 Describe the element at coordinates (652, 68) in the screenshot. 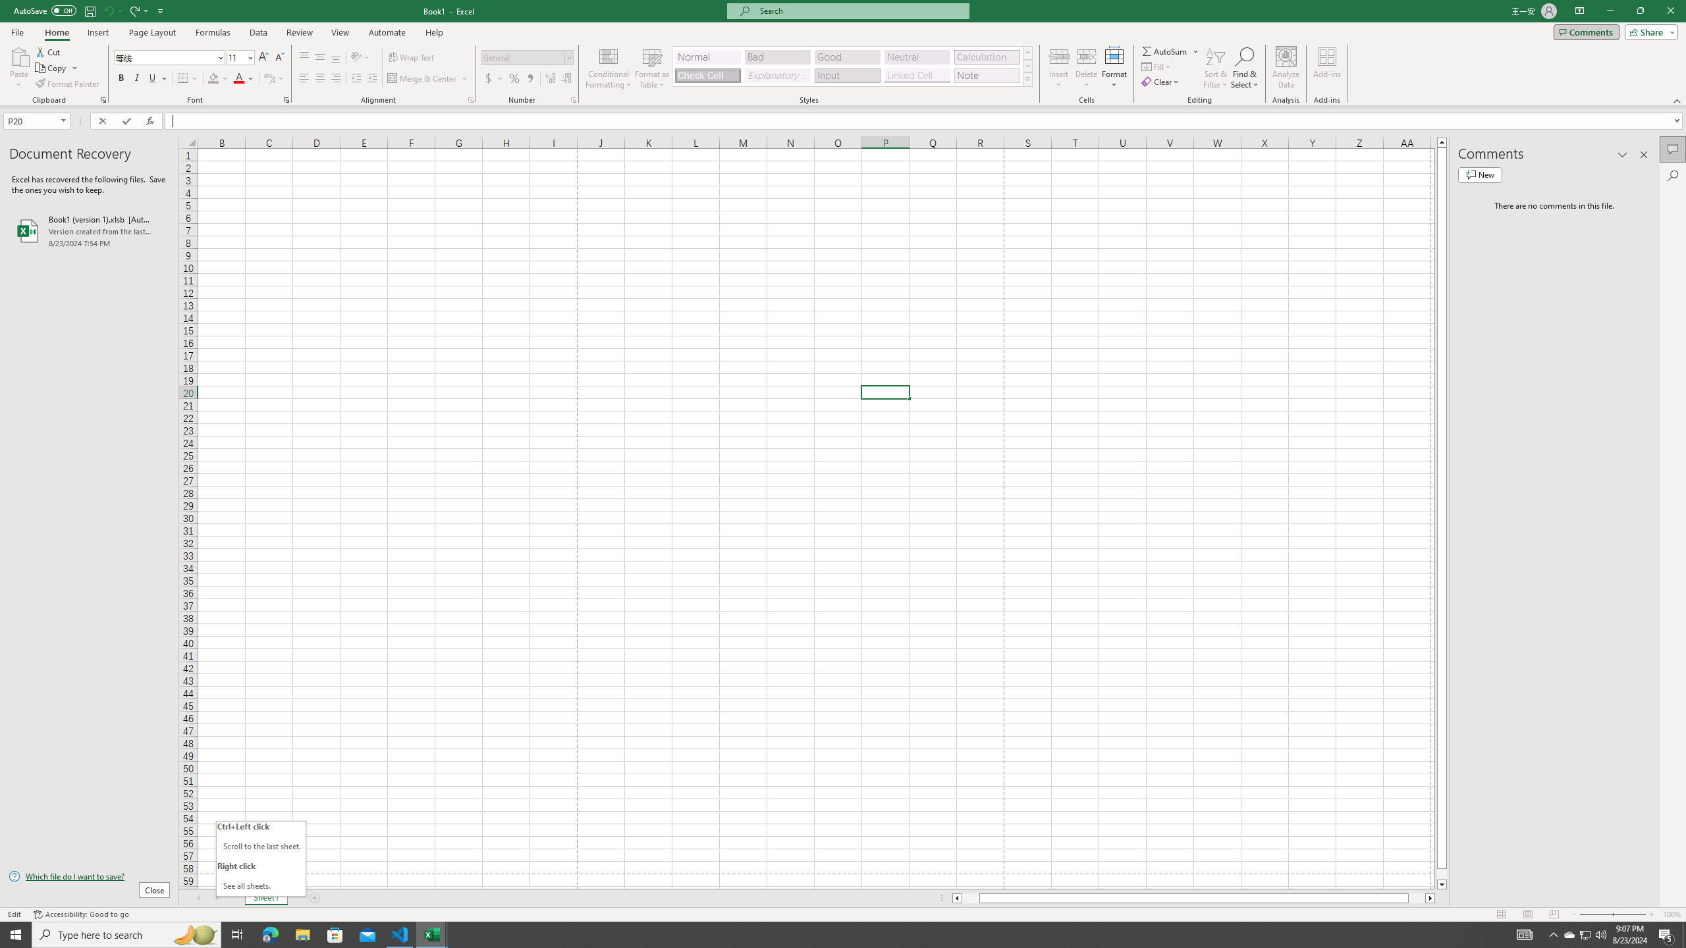

I see `Format as Table` at that location.